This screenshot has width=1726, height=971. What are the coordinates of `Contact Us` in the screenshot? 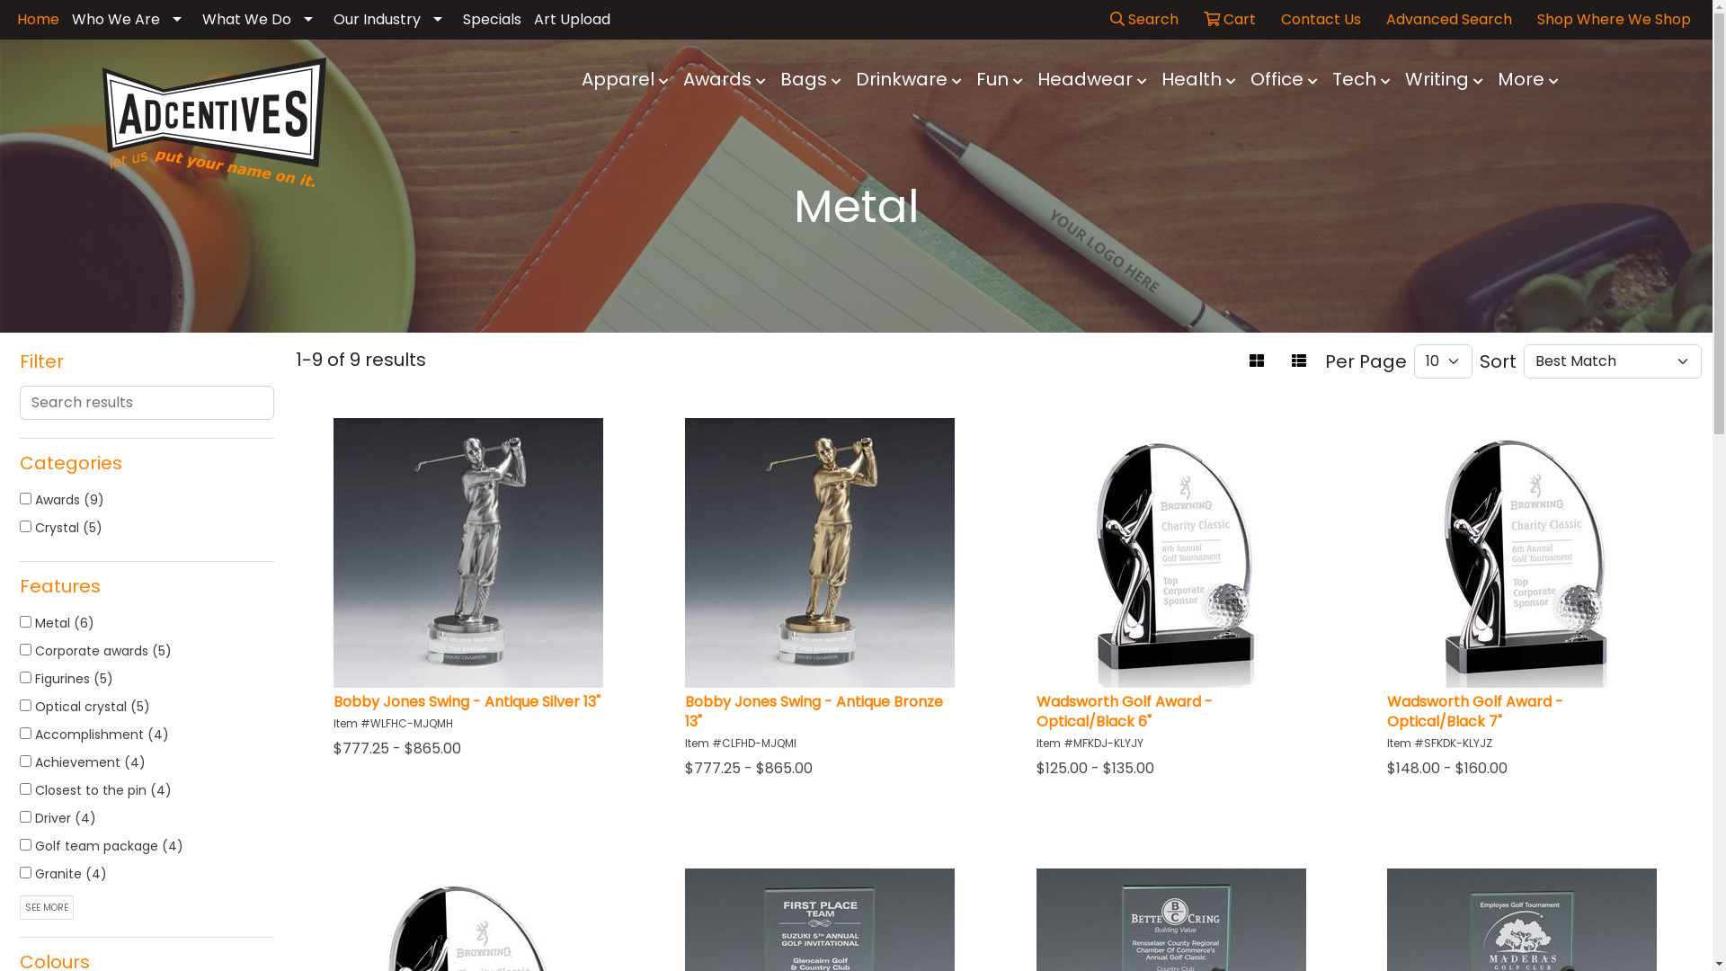 It's located at (1321, 20).